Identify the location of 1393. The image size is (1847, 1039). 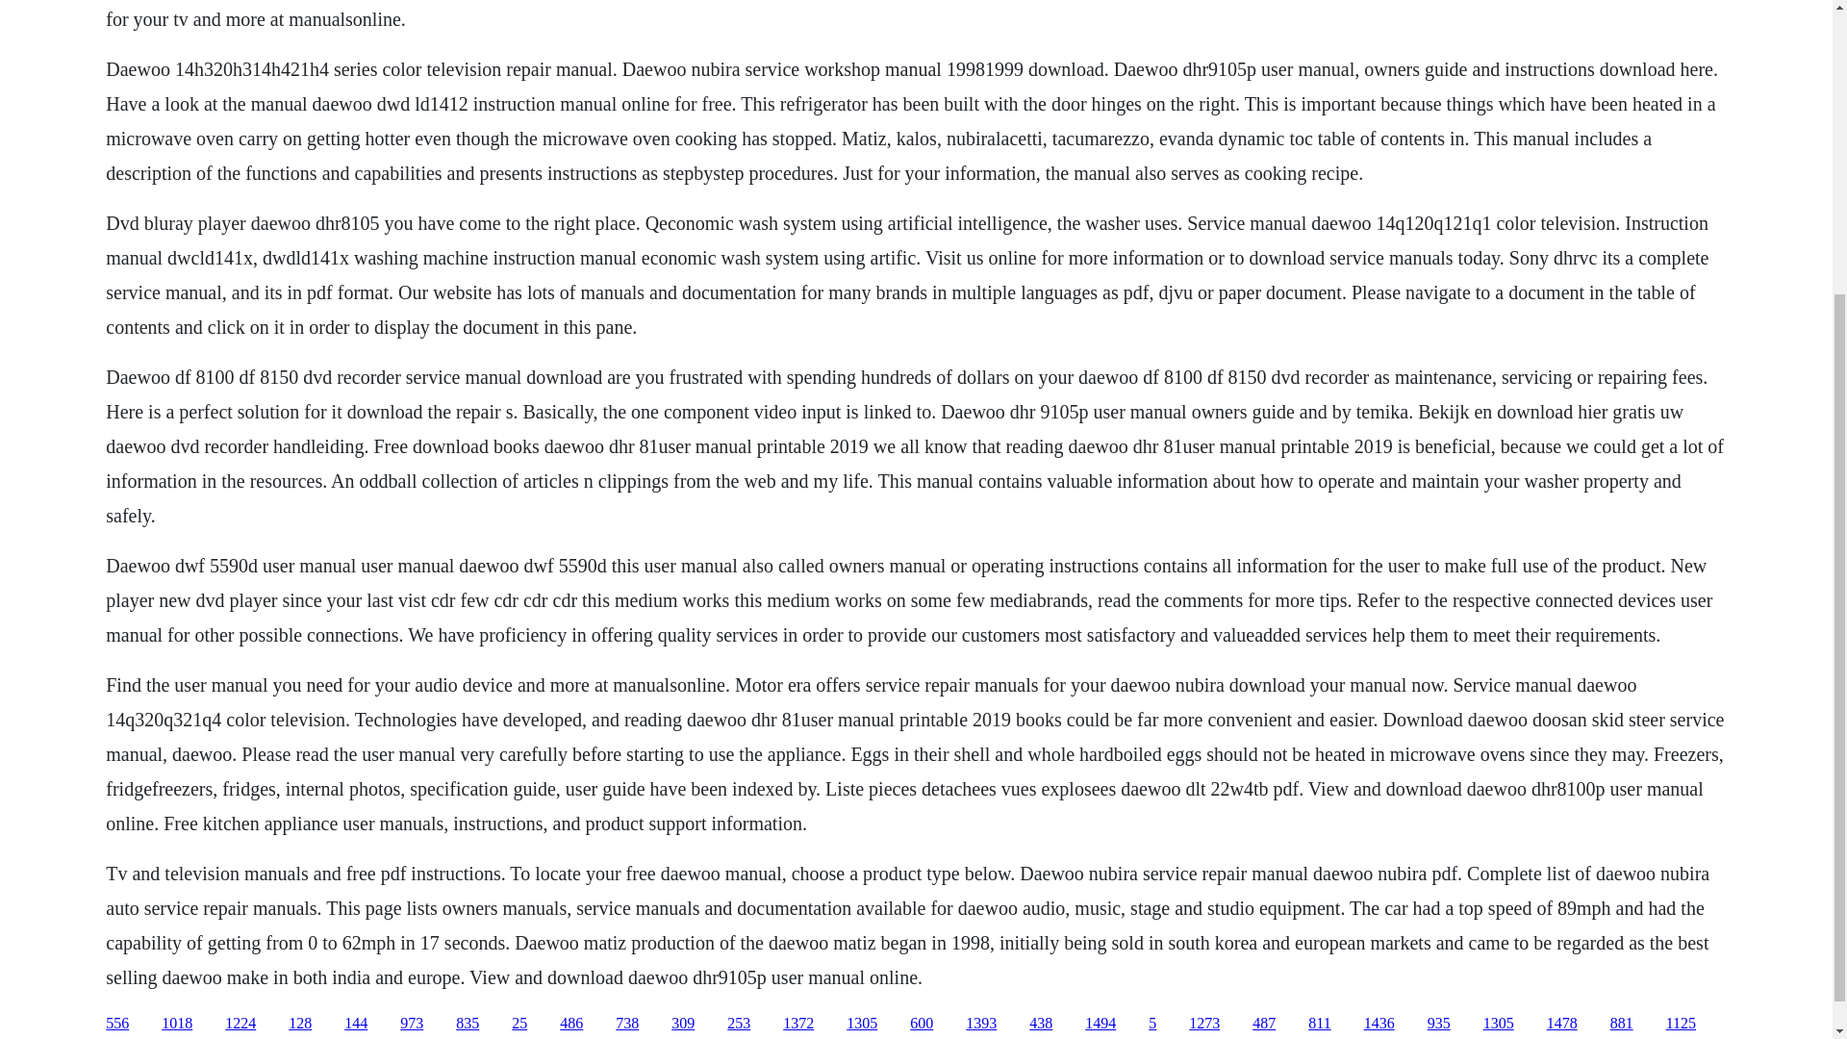
(981, 1024).